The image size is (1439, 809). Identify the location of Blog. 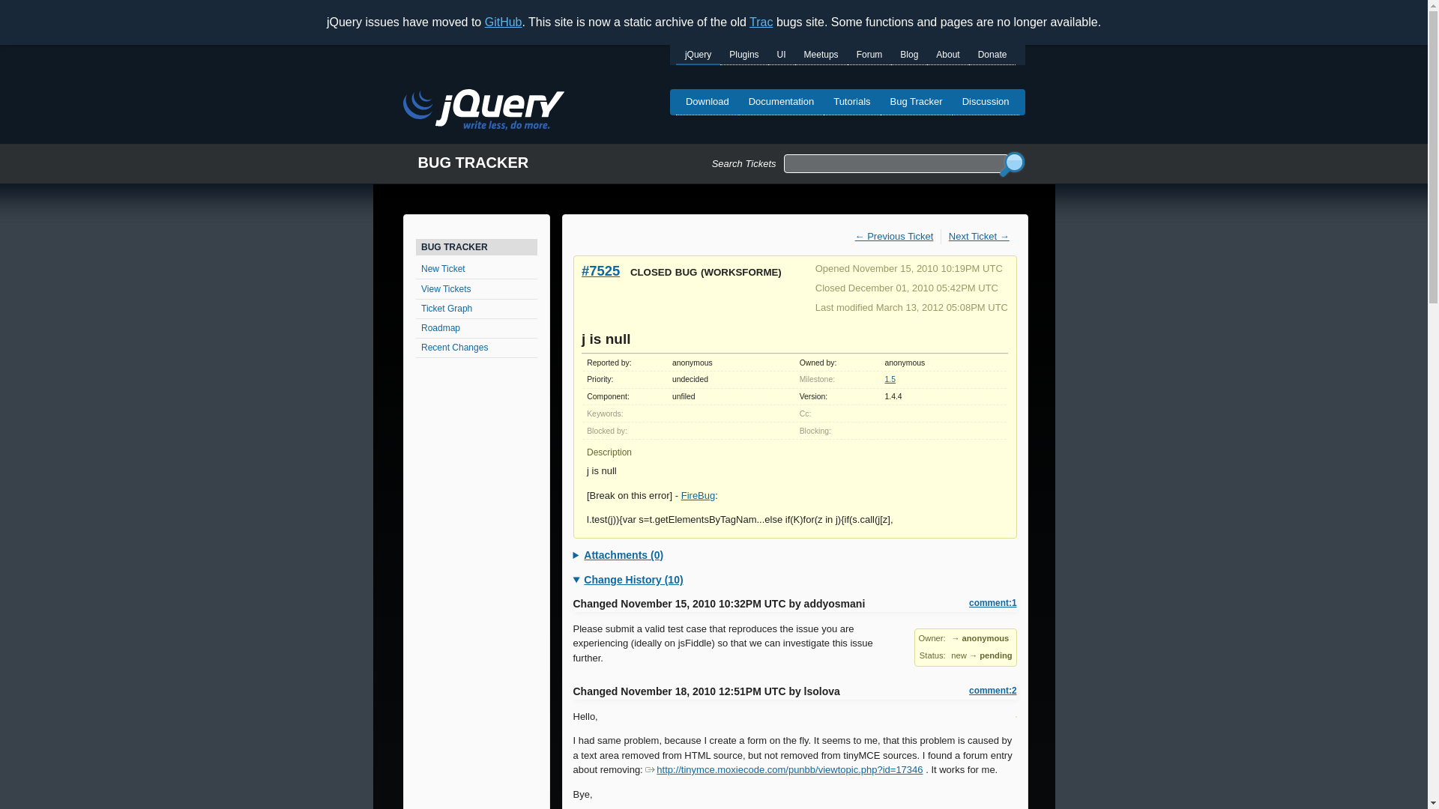
(908, 55).